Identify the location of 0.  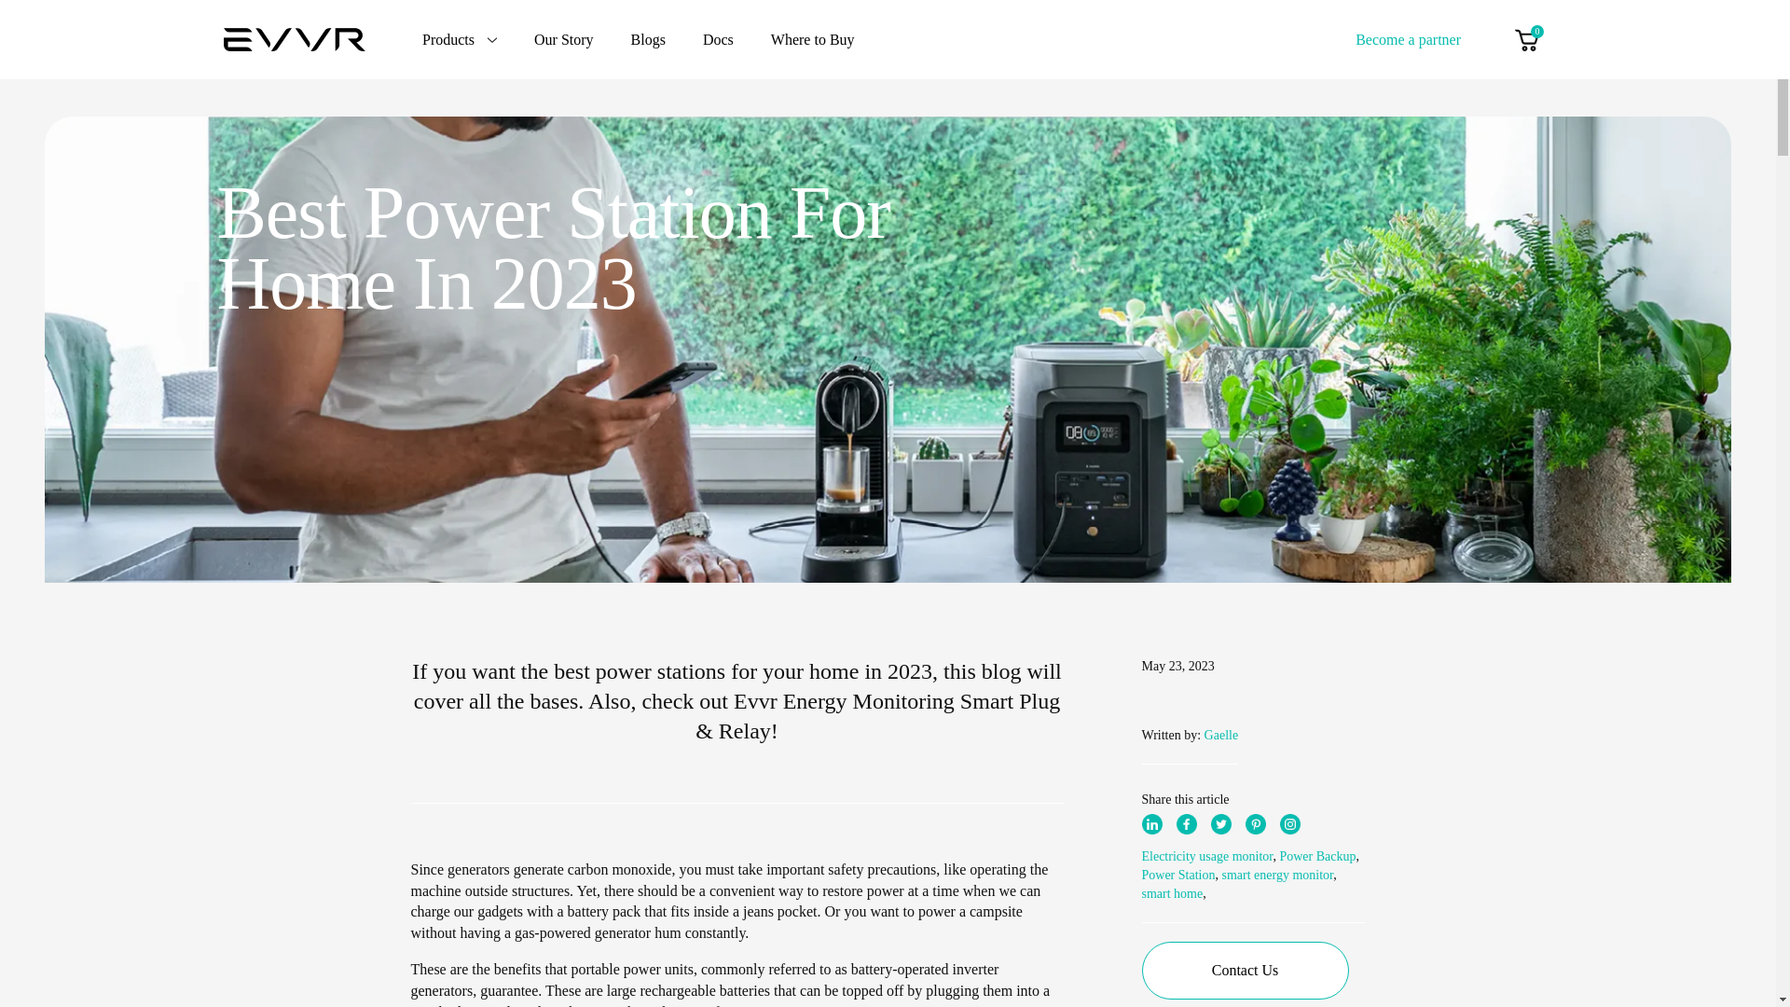
(1525, 39).